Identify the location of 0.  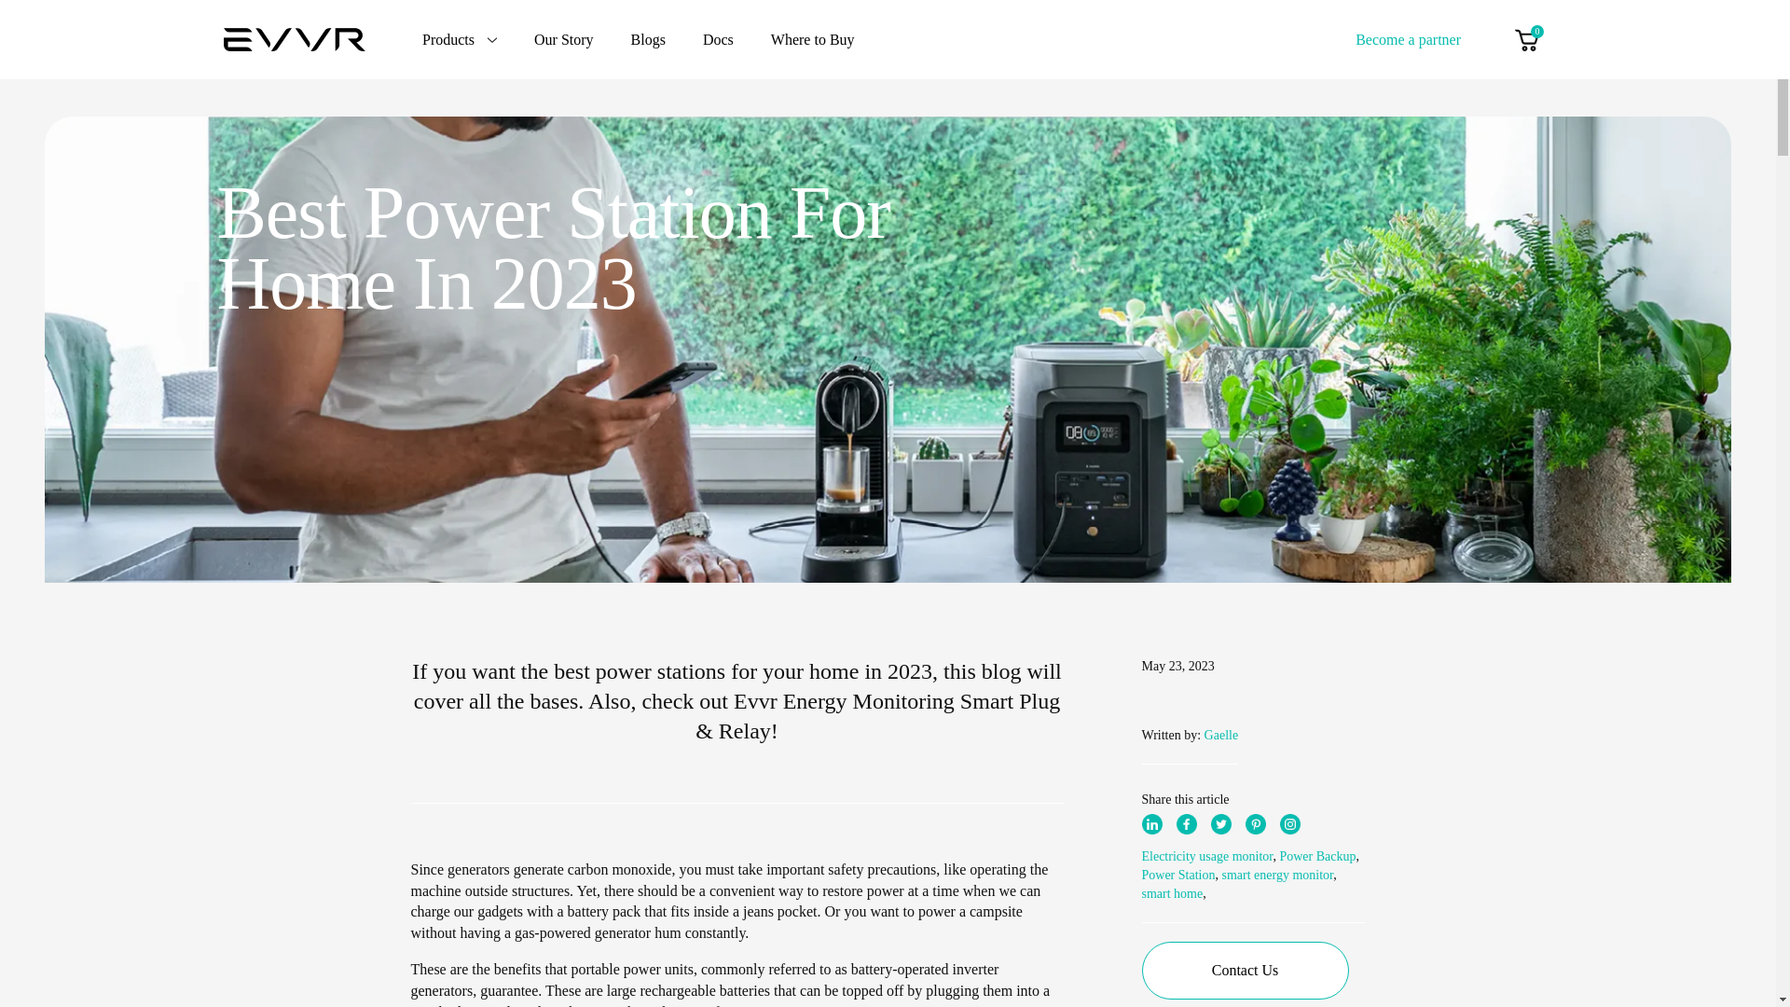
(1525, 39).